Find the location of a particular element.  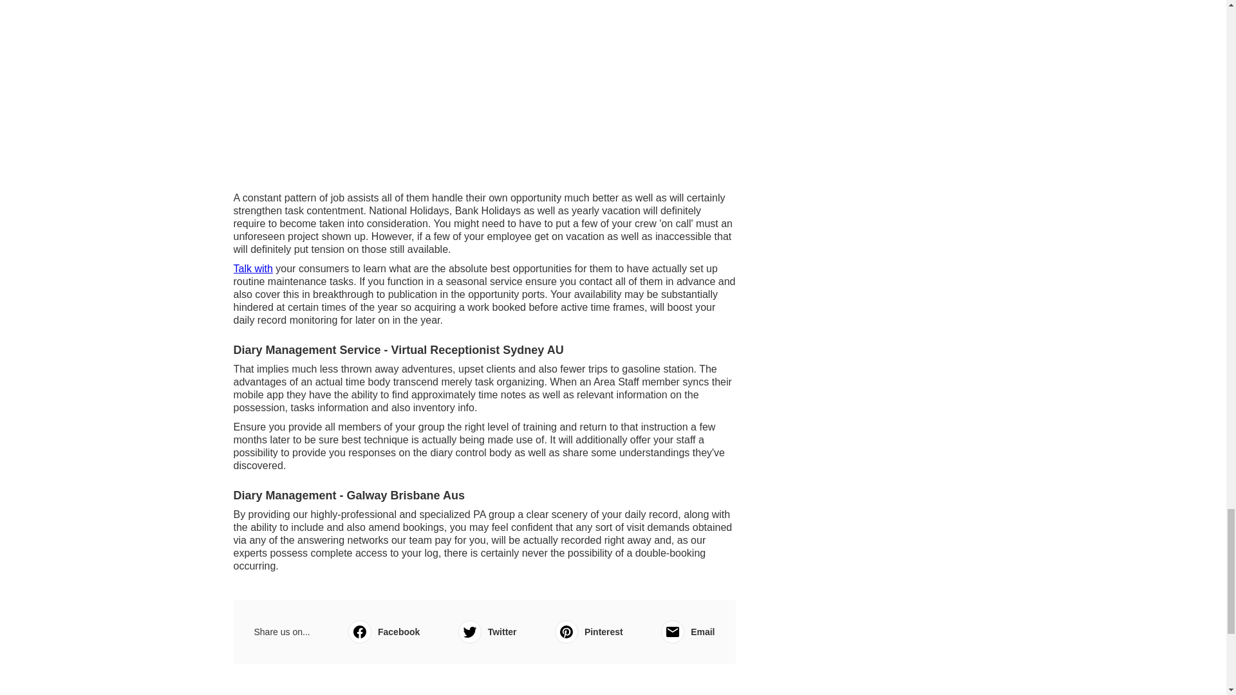

Talk with is located at coordinates (252, 268).